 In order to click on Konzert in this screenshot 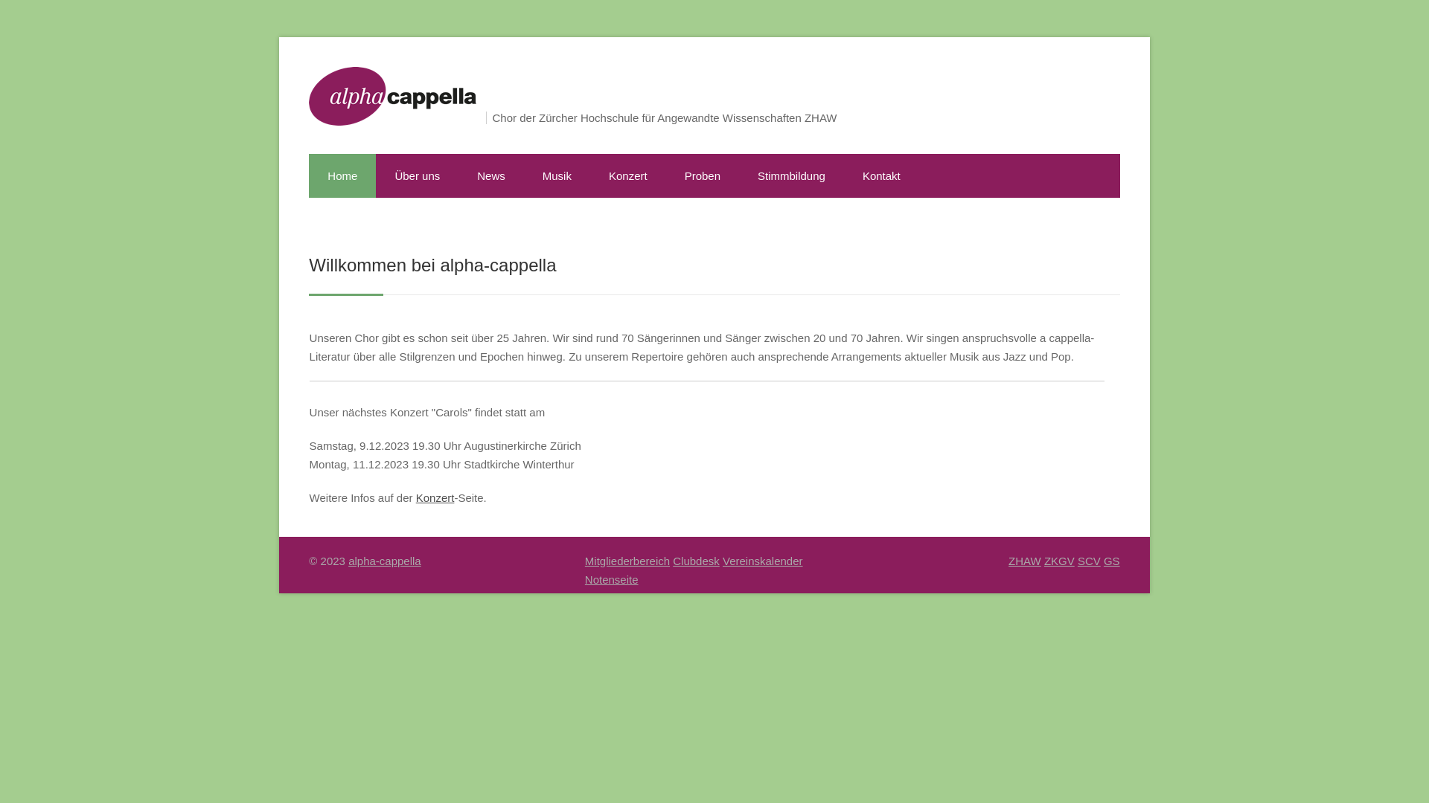, I will do `click(628, 175)`.